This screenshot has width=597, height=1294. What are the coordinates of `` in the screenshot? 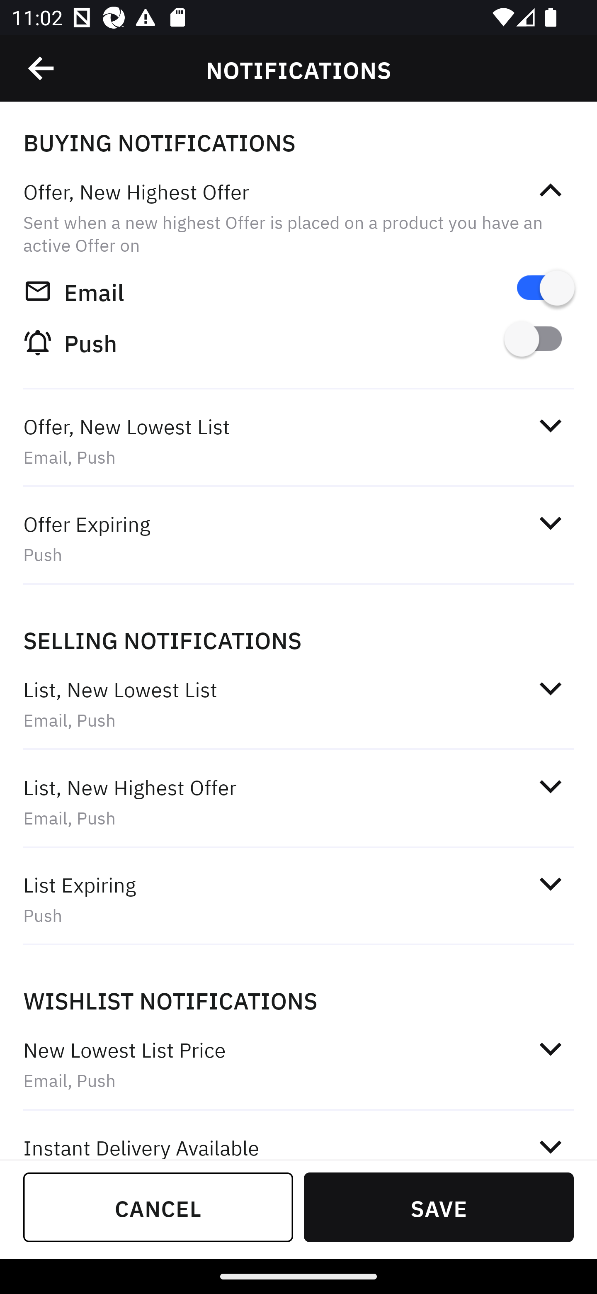 It's located at (550, 523).